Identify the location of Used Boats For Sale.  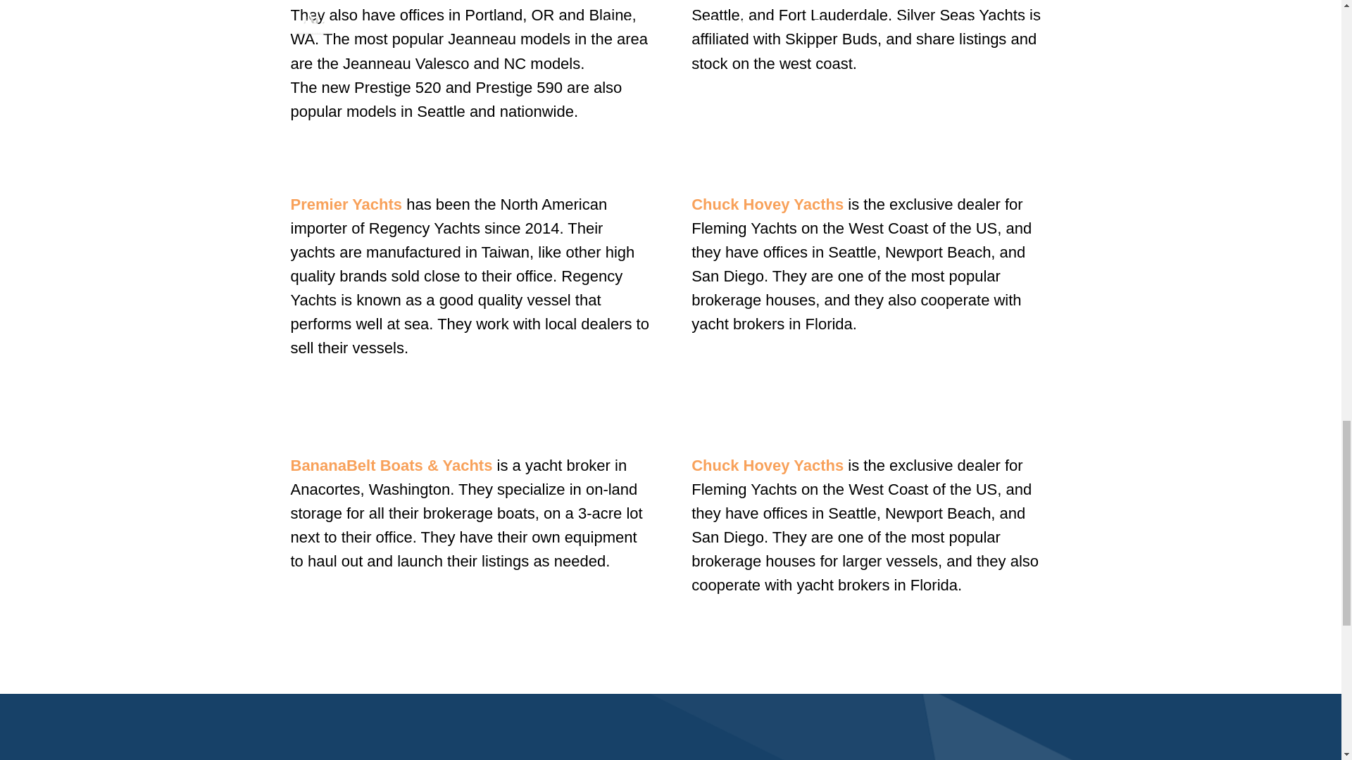
(391, 465).